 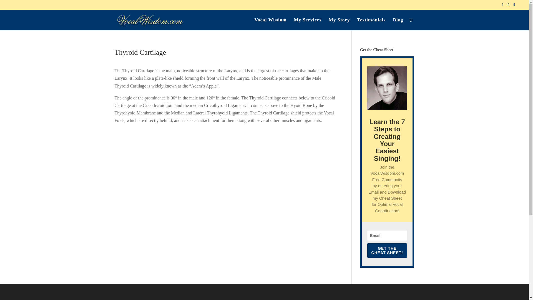 I want to click on GET THE CHEAT SHEET!, so click(x=387, y=250).